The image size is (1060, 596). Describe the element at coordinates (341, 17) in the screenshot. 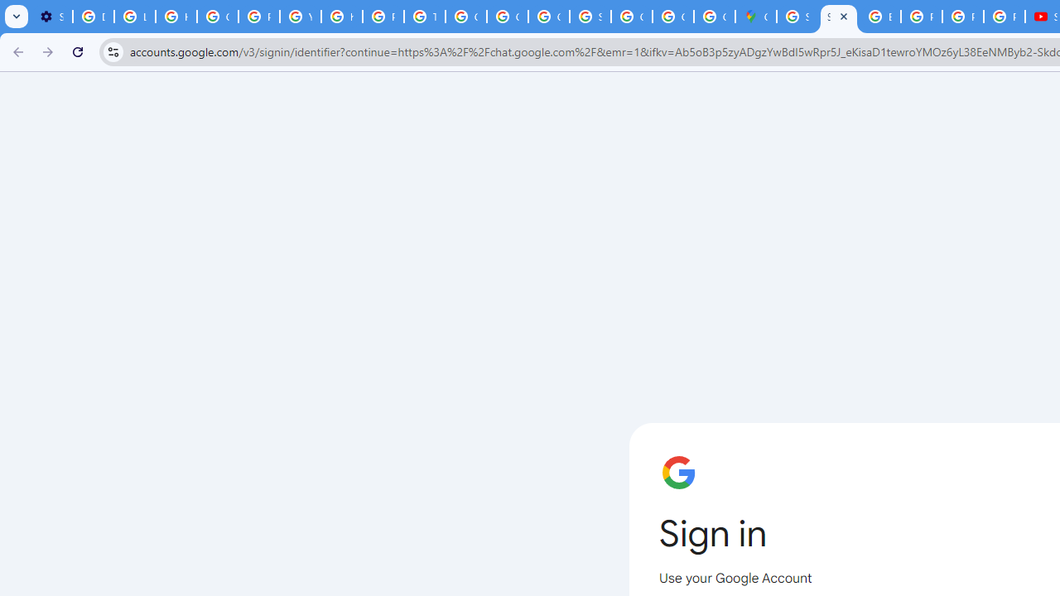

I see `https://scholar.google.com/` at that location.